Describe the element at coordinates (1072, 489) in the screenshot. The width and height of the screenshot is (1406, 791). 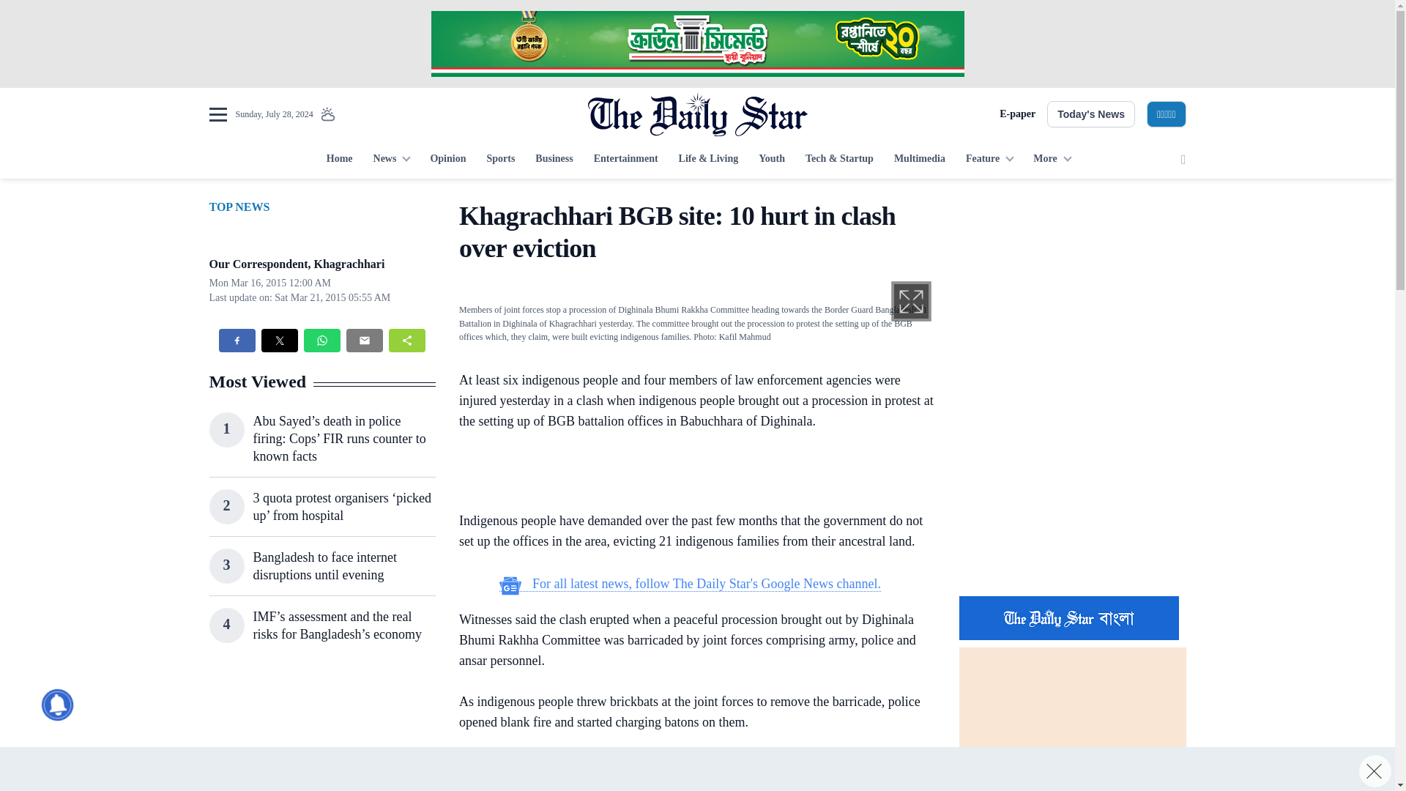
I see `3rd party ad content` at that location.